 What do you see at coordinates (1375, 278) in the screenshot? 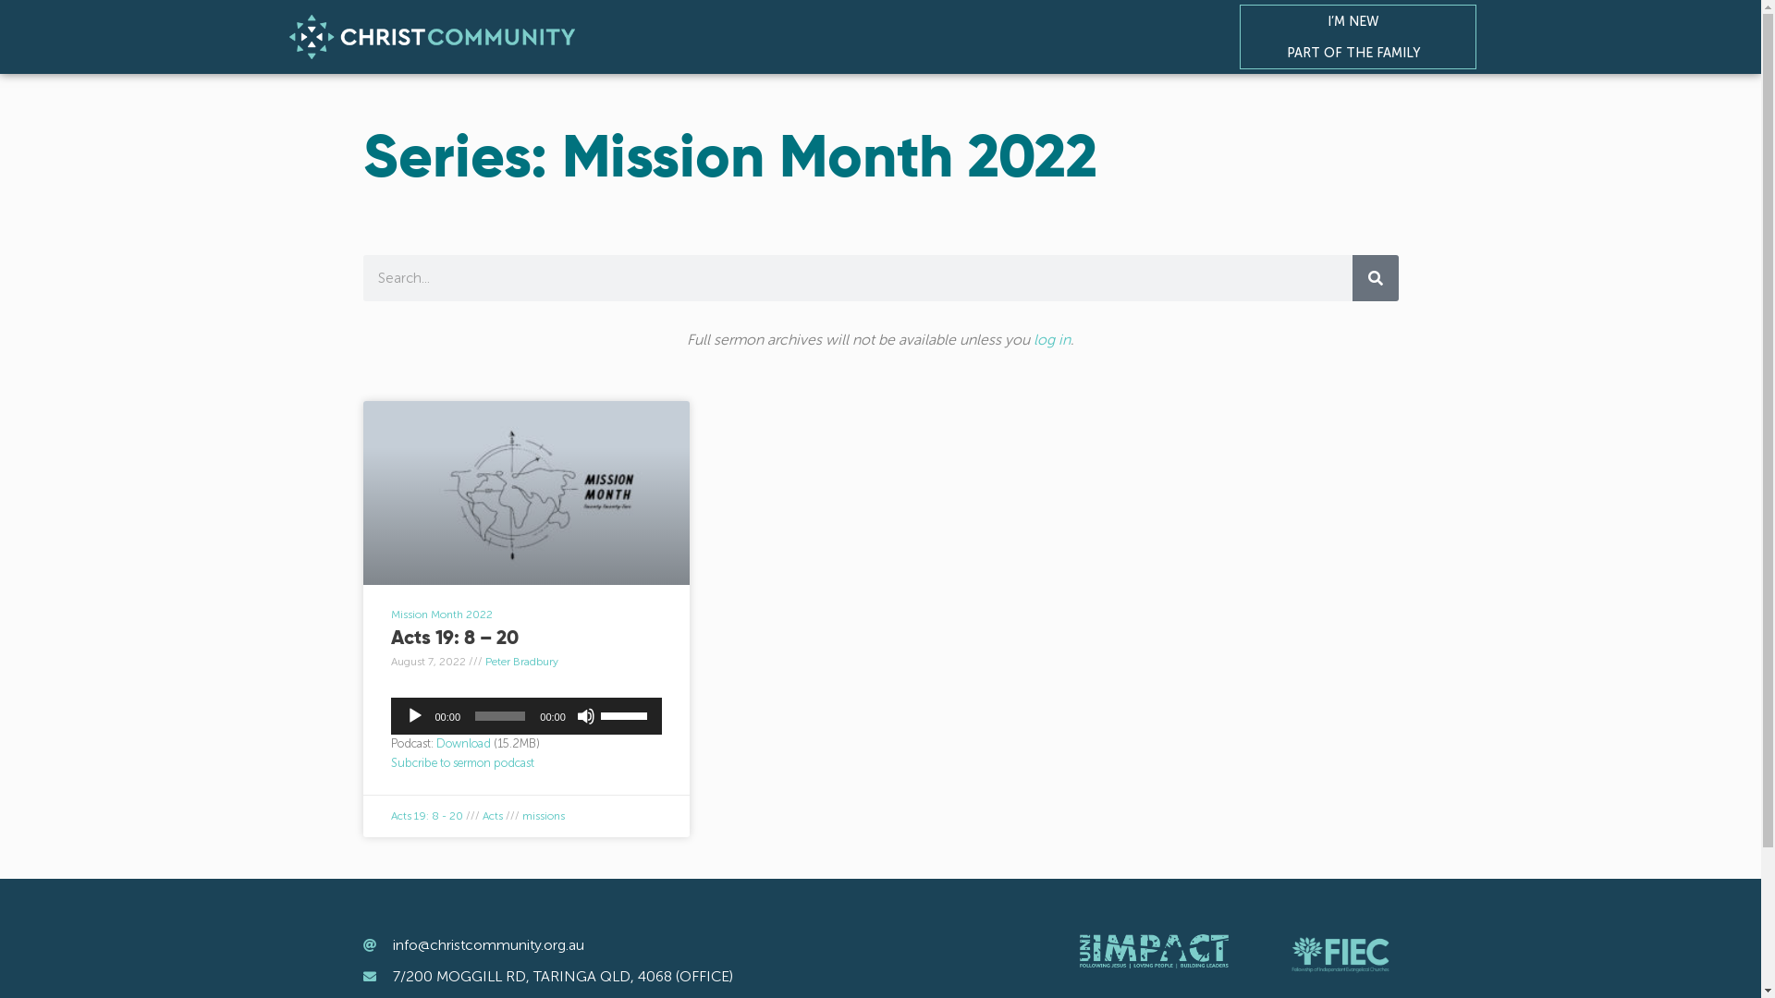
I see `Search` at bounding box center [1375, 278].